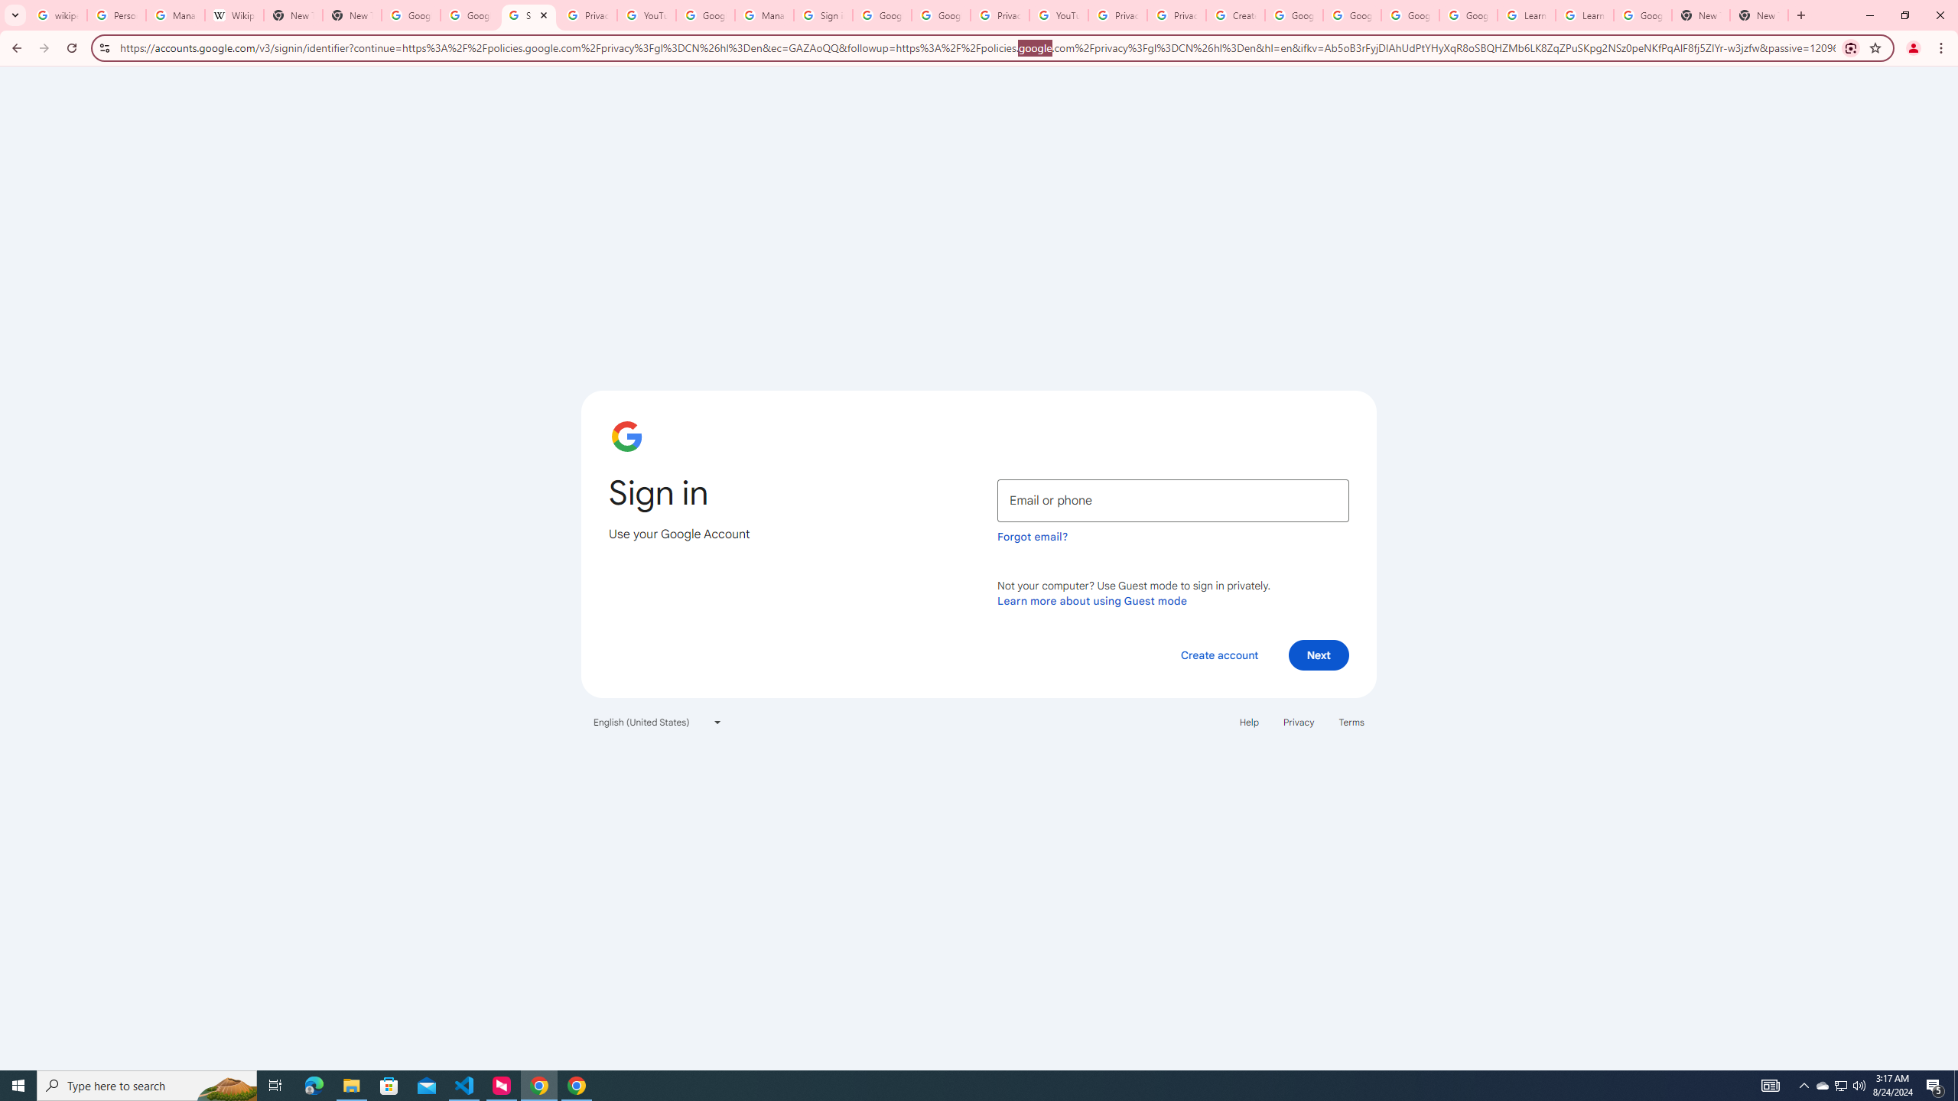 The image size is (1958, 1101). What do you see at coordinates (1468, 15) in the screenshot?
I see `Google Account Help` at bounding box center [1468, 15].